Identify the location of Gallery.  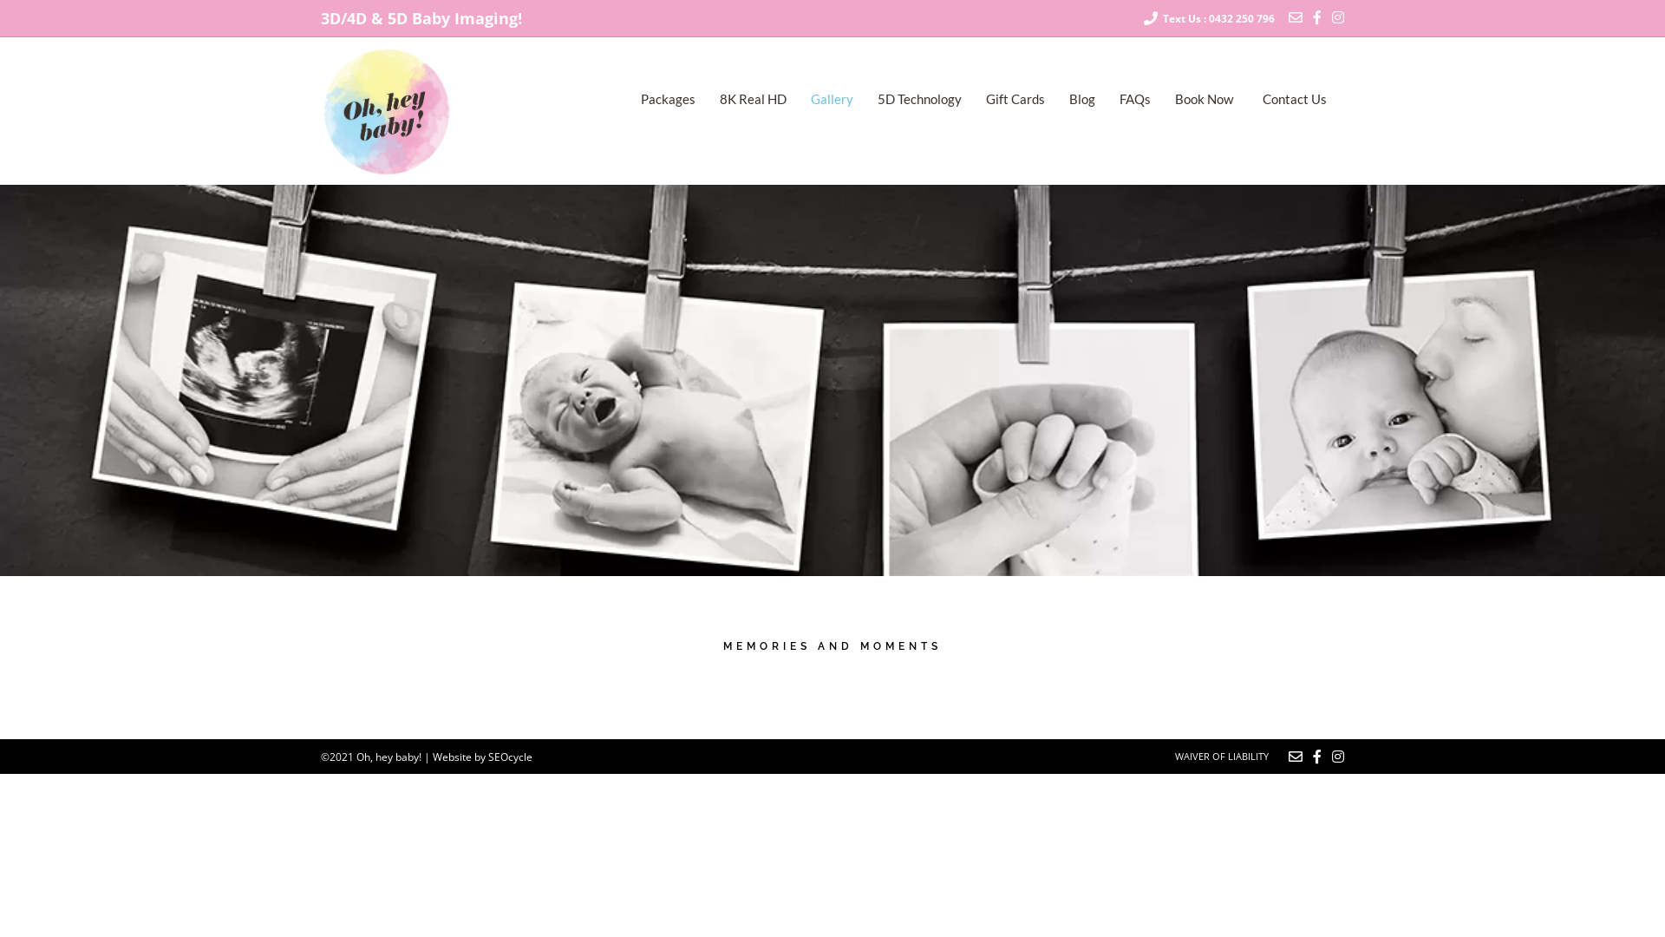
(832, 102).